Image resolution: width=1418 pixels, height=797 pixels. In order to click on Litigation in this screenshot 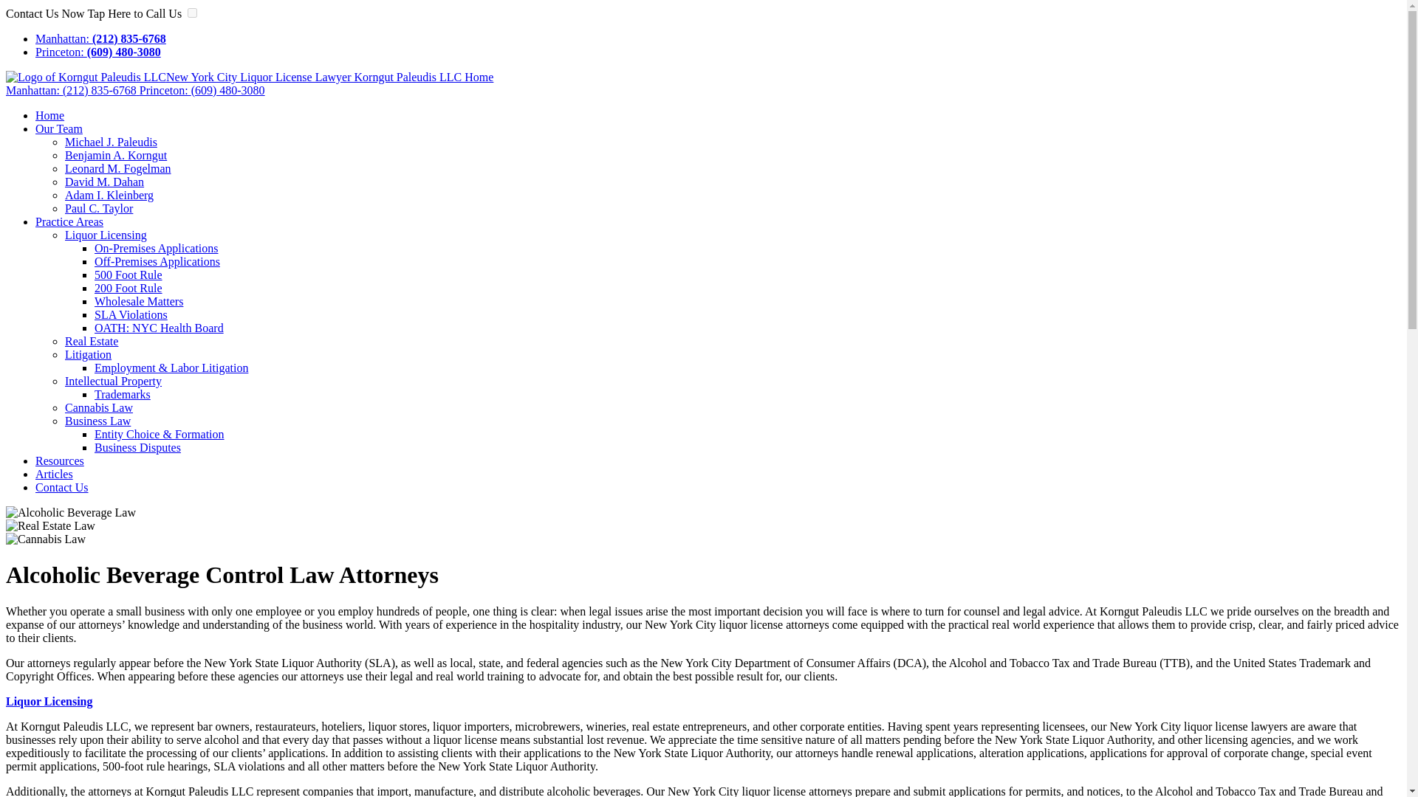, I will do `click(89, 354)`.